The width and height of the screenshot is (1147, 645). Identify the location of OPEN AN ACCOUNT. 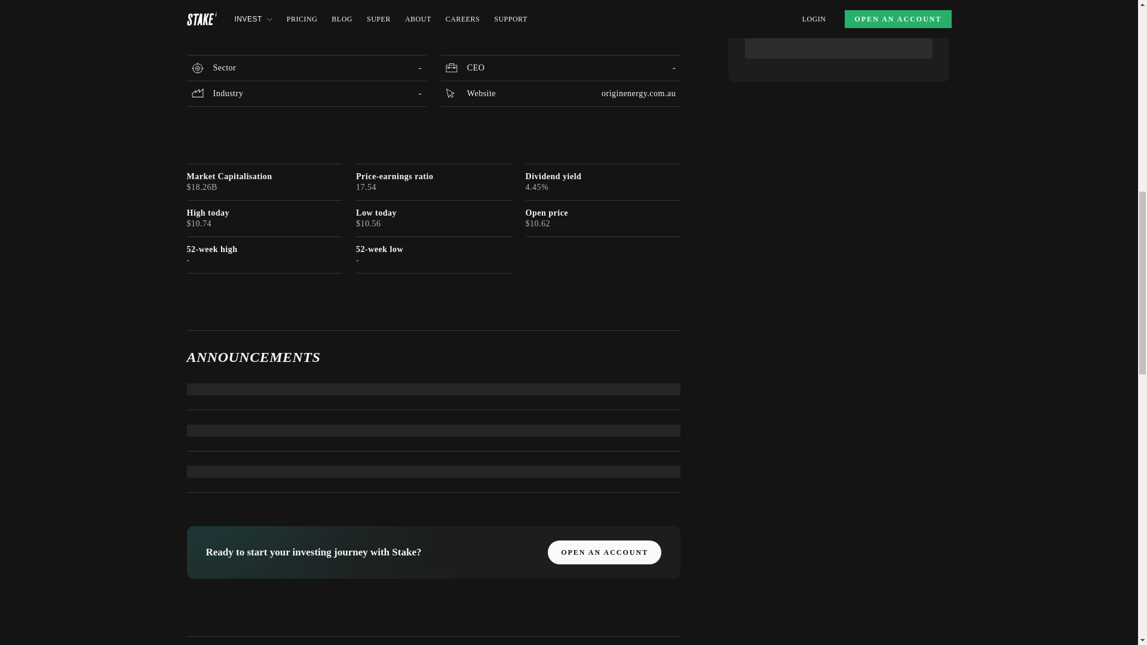
(605, 552).